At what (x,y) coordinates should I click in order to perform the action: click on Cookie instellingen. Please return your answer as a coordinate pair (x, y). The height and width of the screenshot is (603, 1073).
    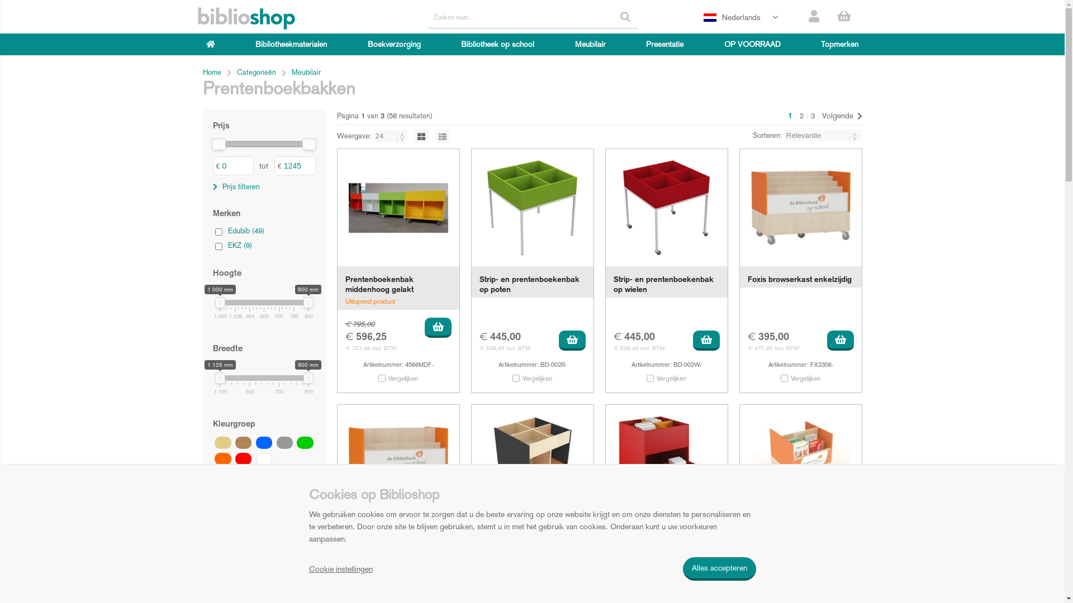
    Looking at the image, I should click on (340, 569).